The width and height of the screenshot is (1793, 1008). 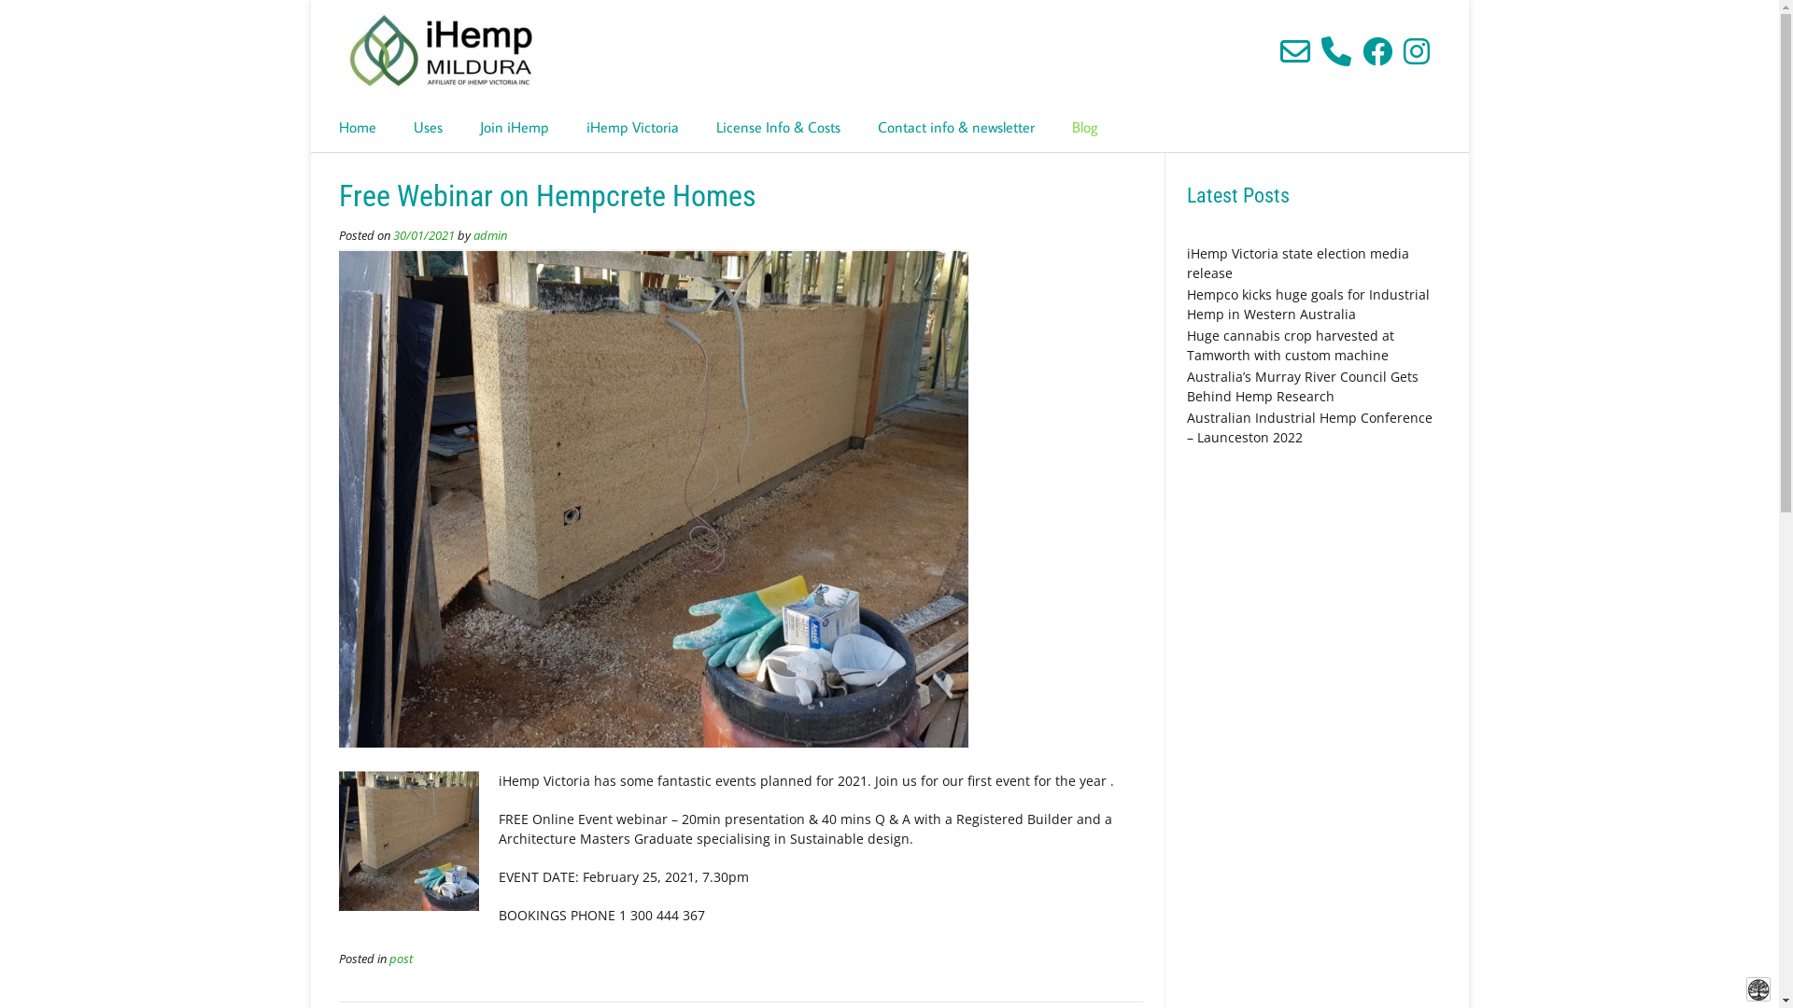 I want to click on Call Us, so click(x=1335, y=51).